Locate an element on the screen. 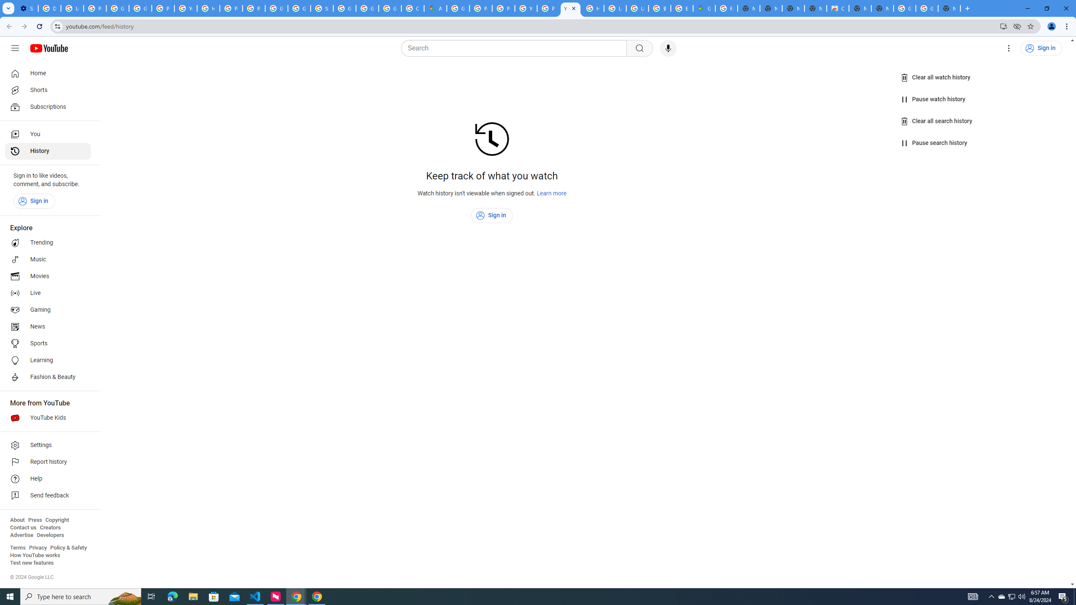  Google Images is located at coordinates (927, 8).